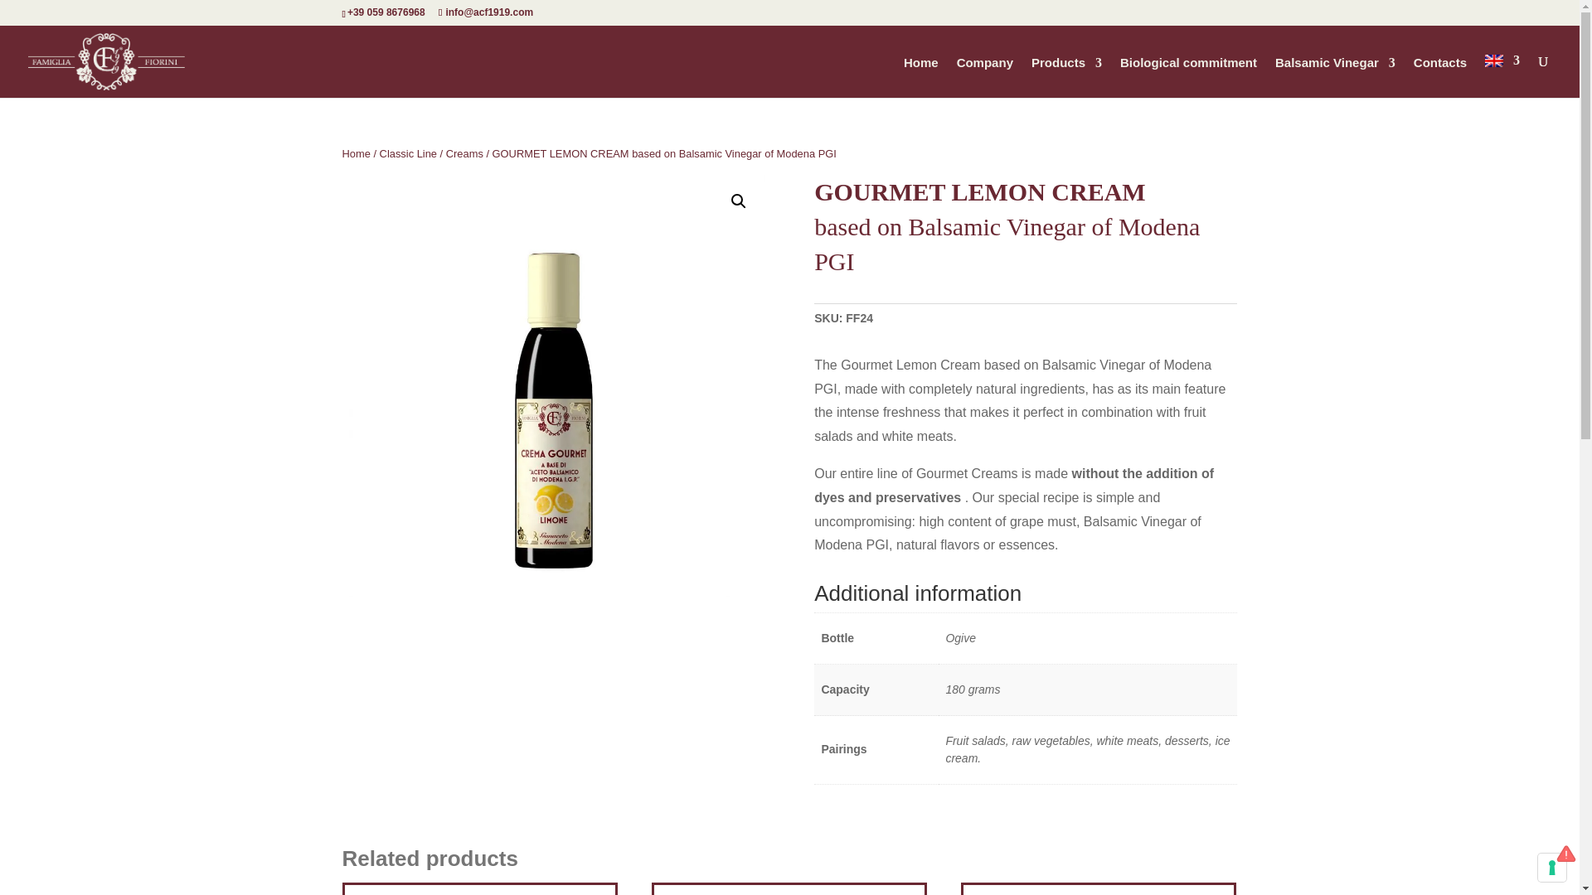  What do you see at coordinates (1439, 77) in the screenshot?
I see `Contacts` at bounding box center [1439, 77].